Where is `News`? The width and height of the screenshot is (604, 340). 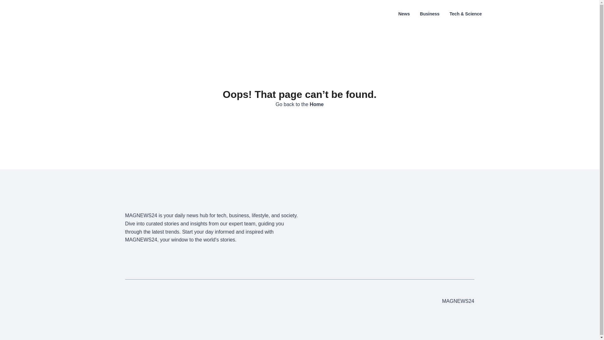
News is located at coordinates (404, 14).